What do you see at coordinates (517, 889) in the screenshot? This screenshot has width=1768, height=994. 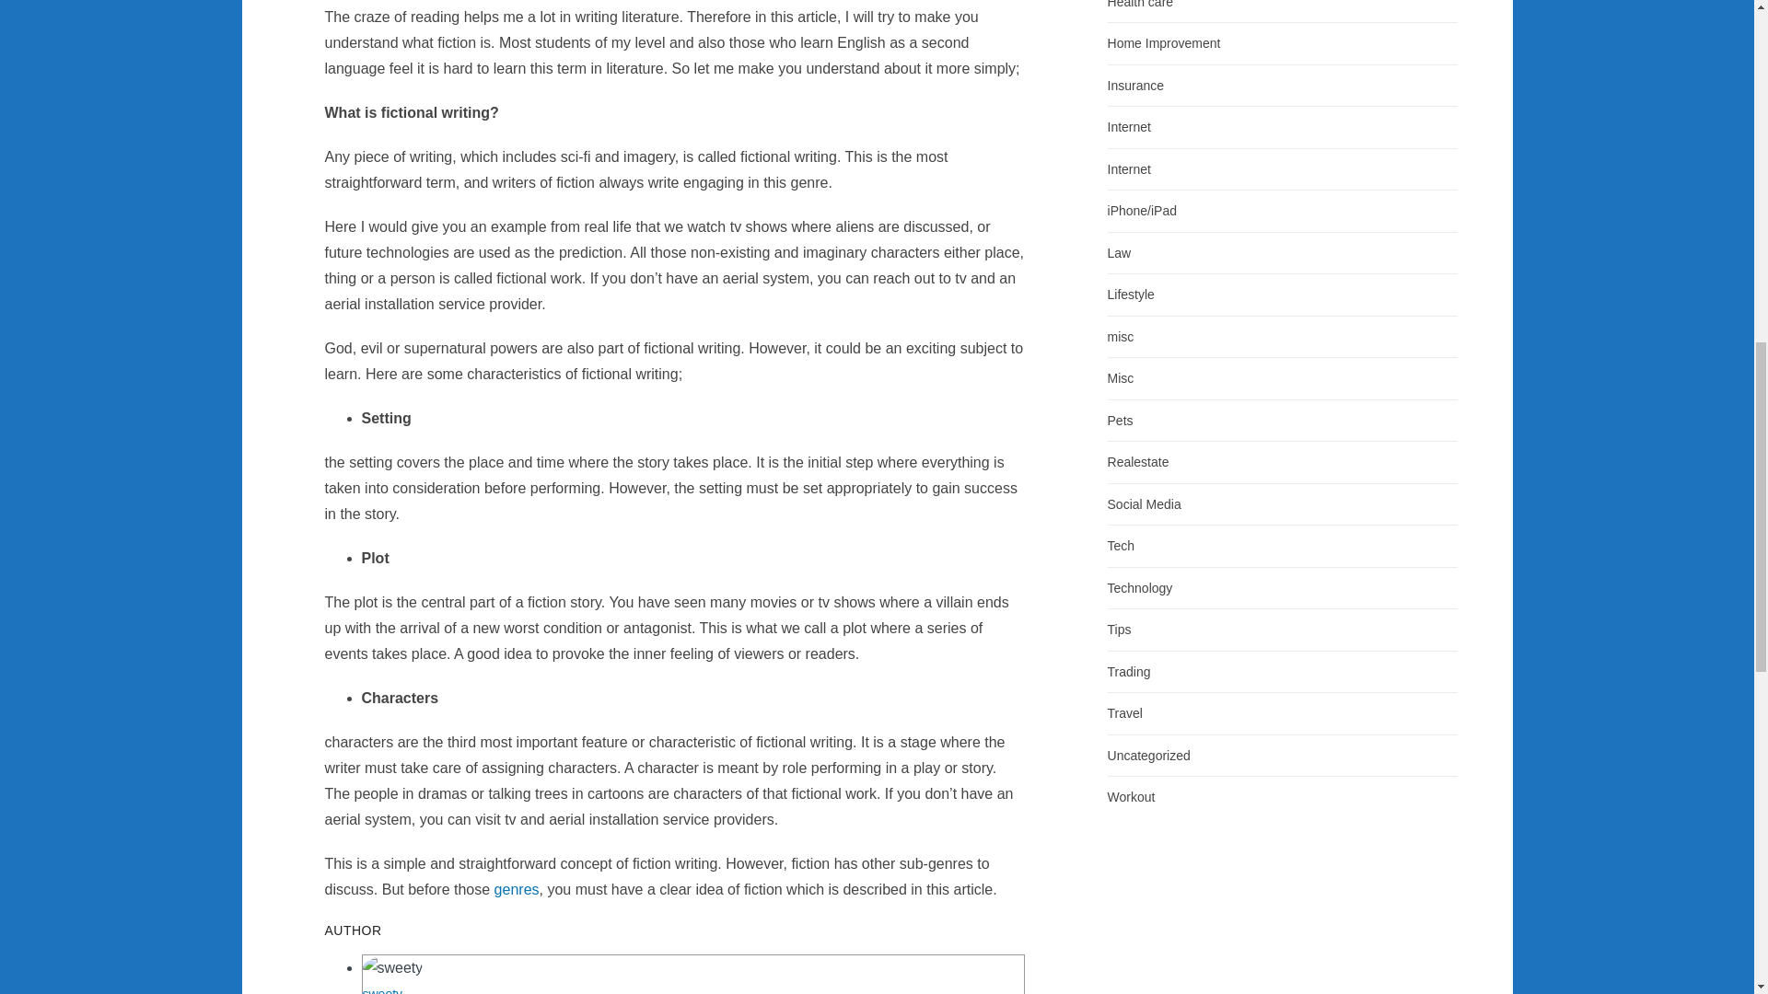 I see `genres` at bounding box center [517, 889].